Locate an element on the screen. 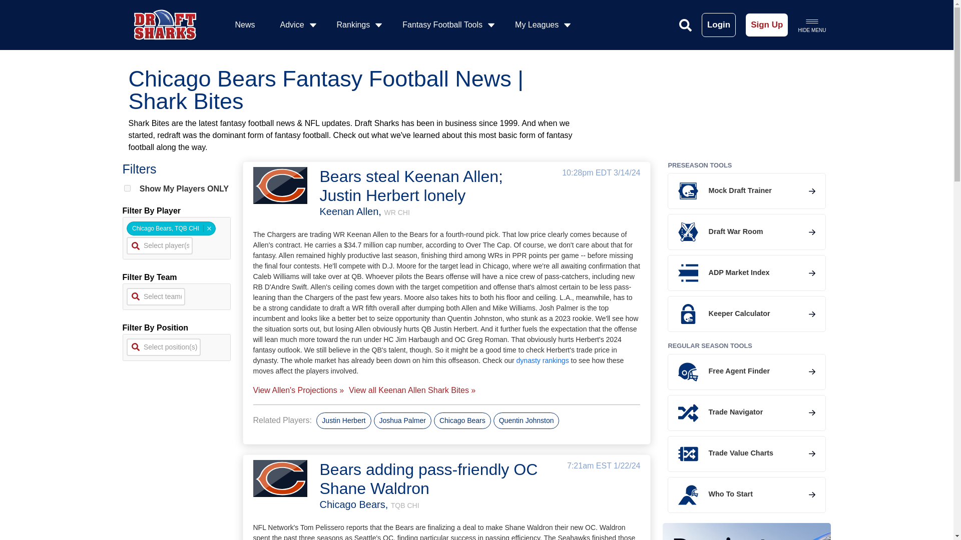 This screenshot has width=961, height=540. 1 is located at coordinates (127, 188).